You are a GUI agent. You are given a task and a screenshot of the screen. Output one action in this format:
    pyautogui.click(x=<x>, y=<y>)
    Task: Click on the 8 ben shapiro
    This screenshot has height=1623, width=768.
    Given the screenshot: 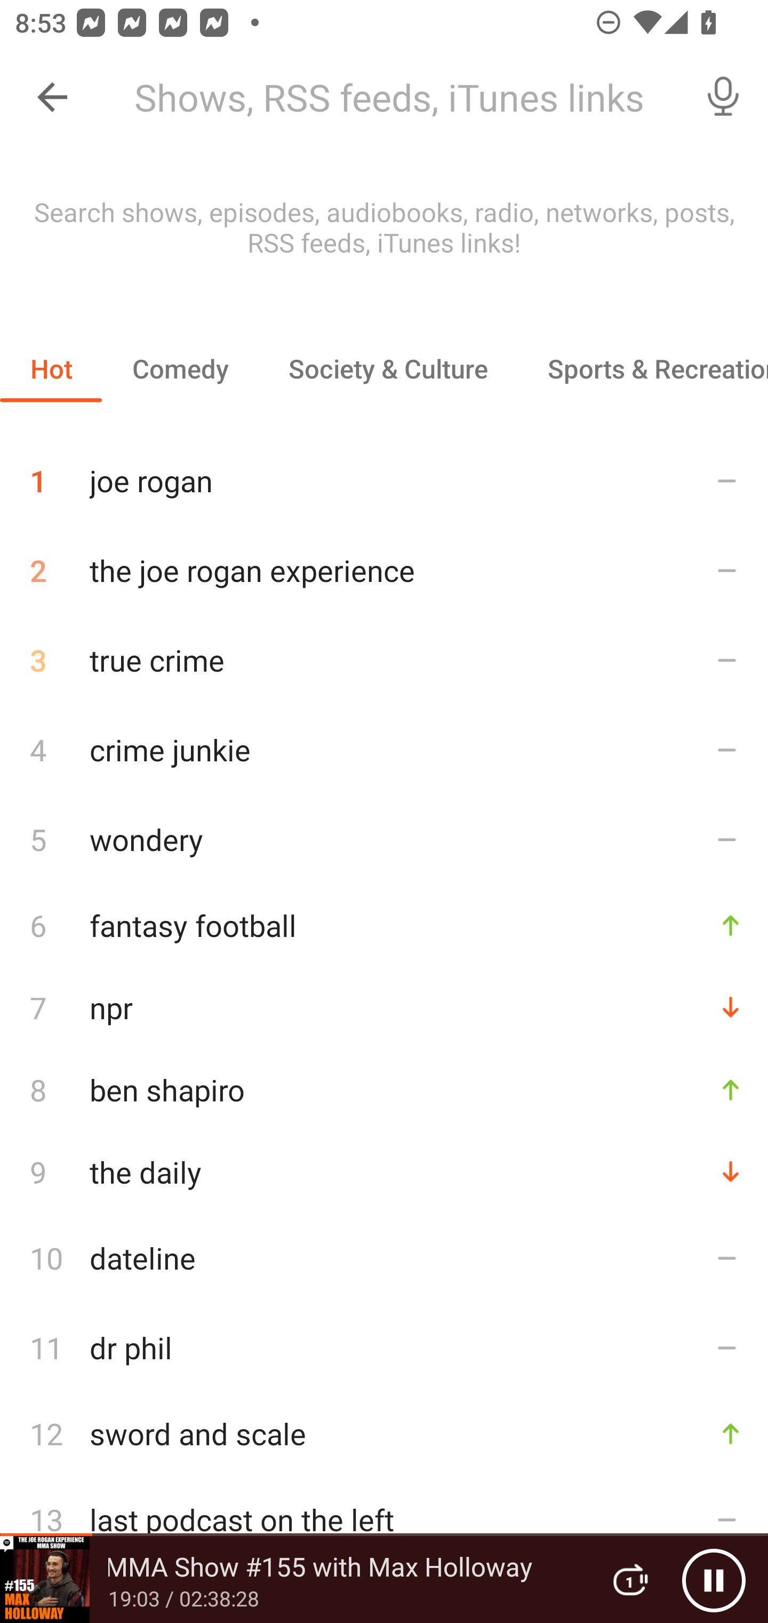 What is the action you would take?
    pyautogui.click(x=384, y=1089)
    